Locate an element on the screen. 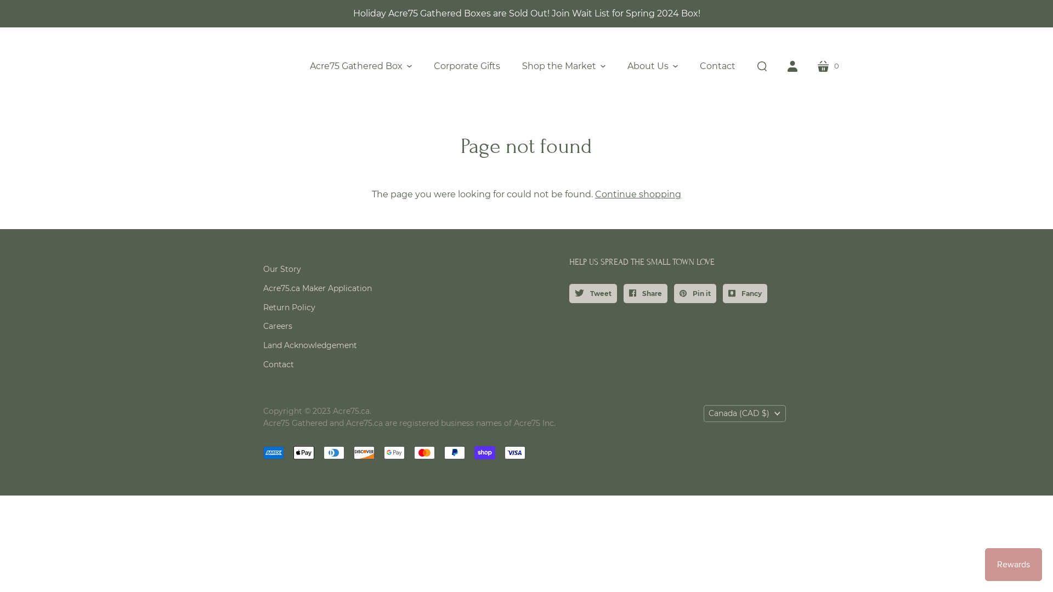 Image resolution: width=1053 pixels, height=592 pixels. Return Policy is located at coordinates (290, 308).